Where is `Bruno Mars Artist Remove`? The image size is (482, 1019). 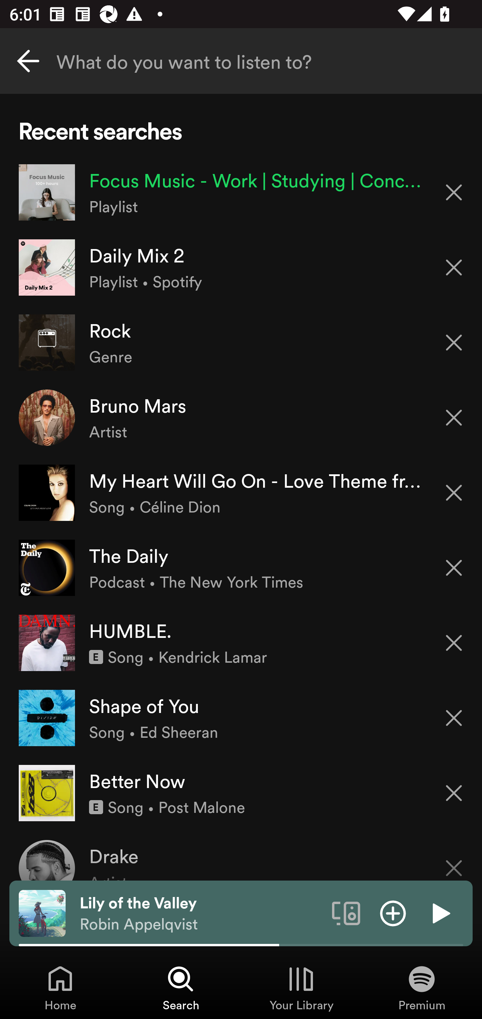 Bruno Mars Artist Remove is located at coordinates (241, 418).